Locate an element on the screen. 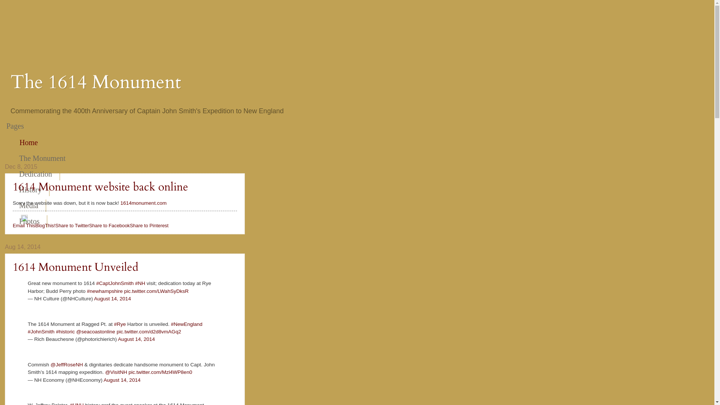 The image size is (720, 405). Share to Twitter is located at coordinates (72, 226).